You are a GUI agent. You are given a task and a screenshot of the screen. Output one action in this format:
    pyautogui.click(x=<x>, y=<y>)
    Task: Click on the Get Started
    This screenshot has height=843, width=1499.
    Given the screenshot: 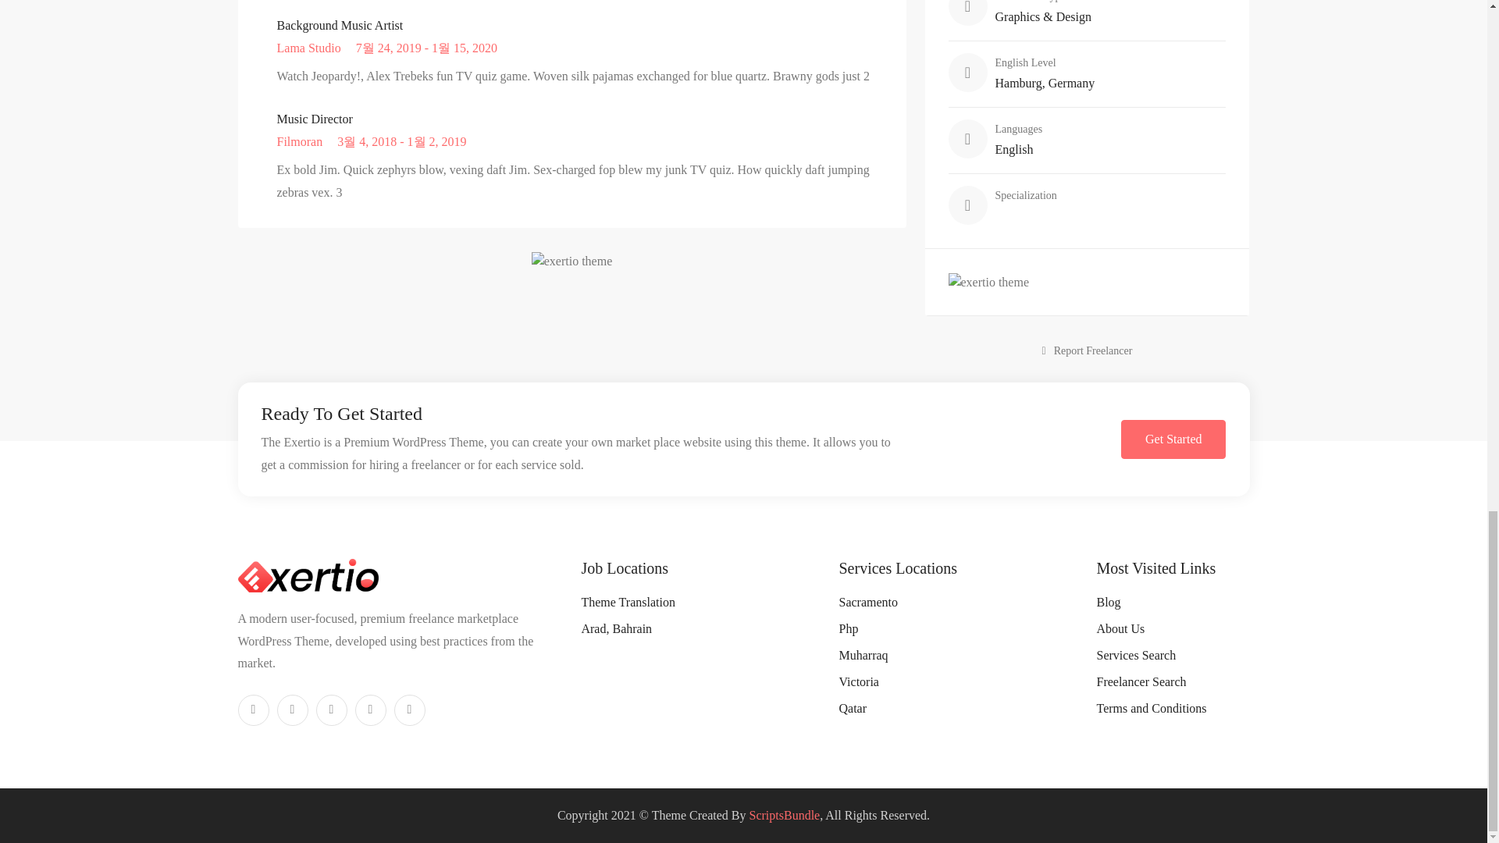 What is the action you would take?
    pyautogui.click(x=1173, y=439)
    